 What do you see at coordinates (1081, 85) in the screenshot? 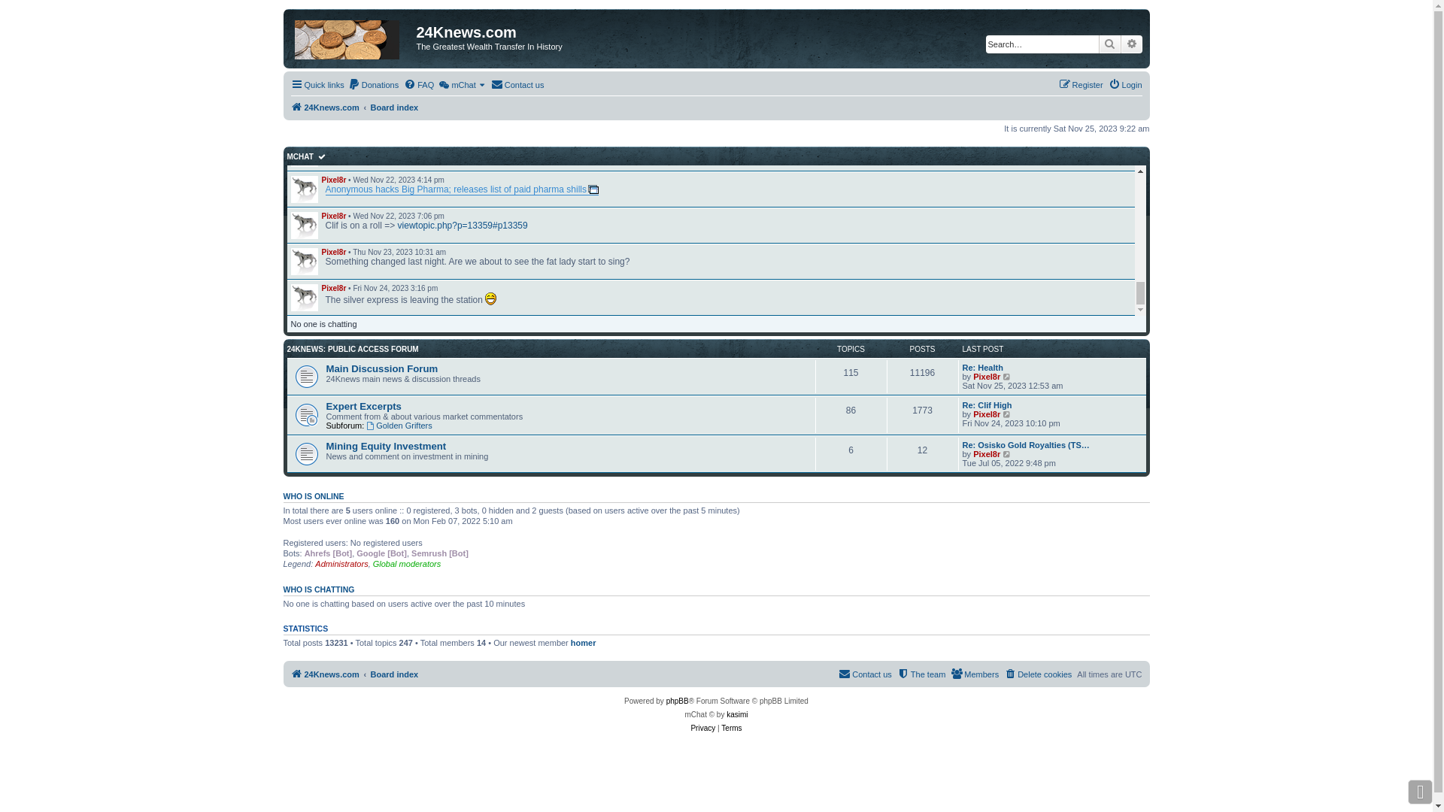
I see `Register` at bounding box center [1081, 85].